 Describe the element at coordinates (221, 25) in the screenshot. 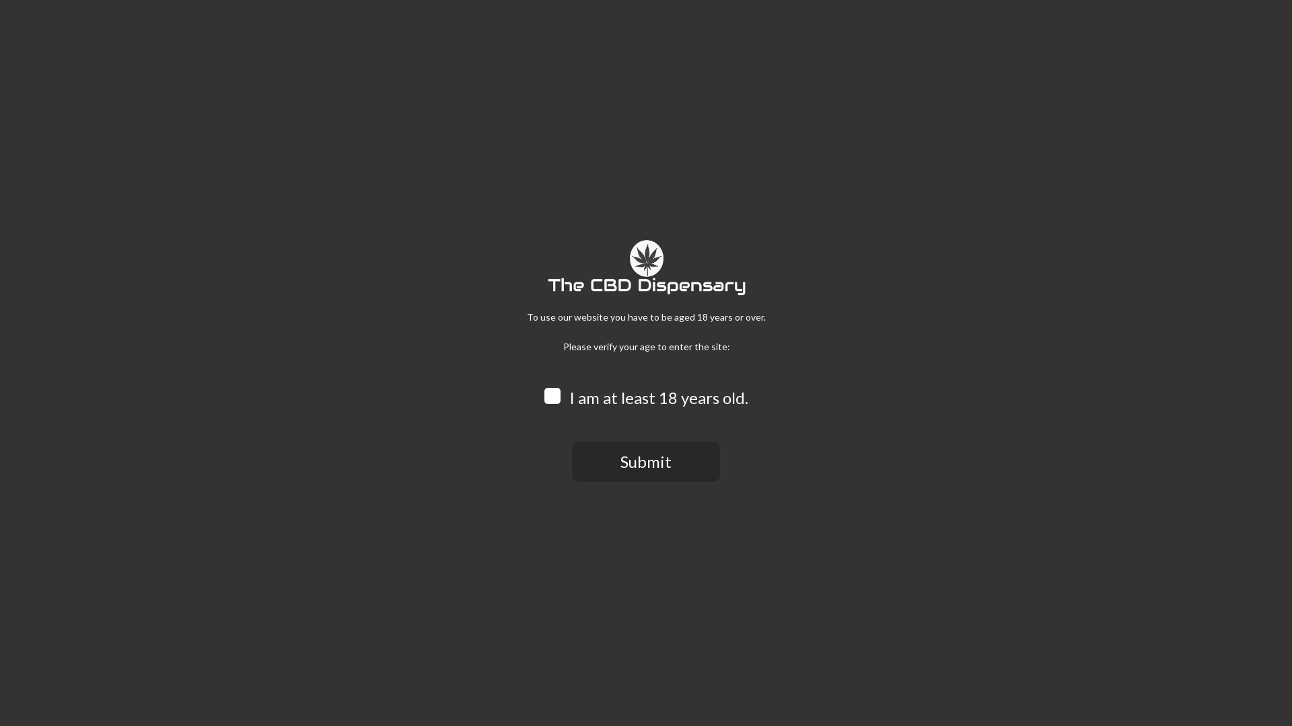

I see `Follow on Facebook` at that location.